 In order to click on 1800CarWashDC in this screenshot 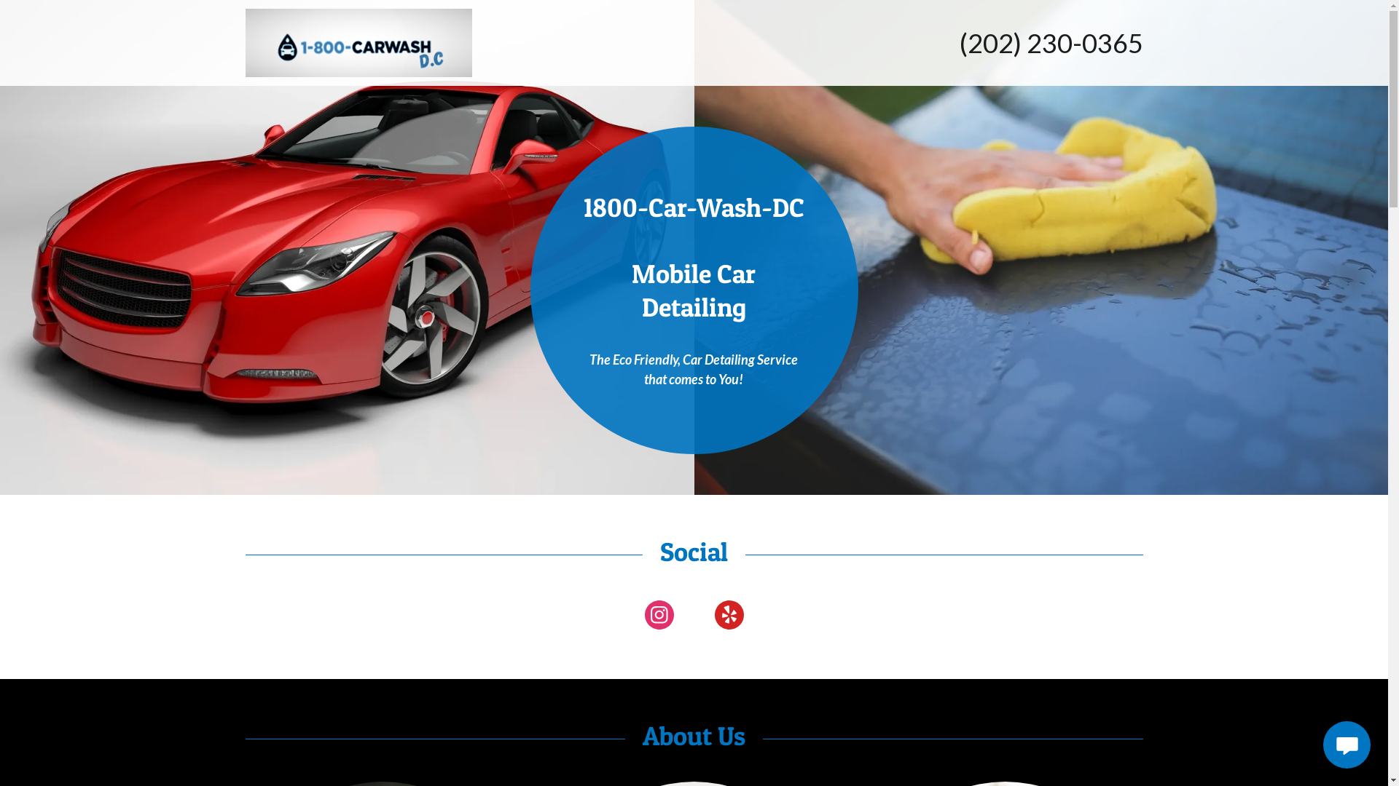, I will do `click(358, 41)`.